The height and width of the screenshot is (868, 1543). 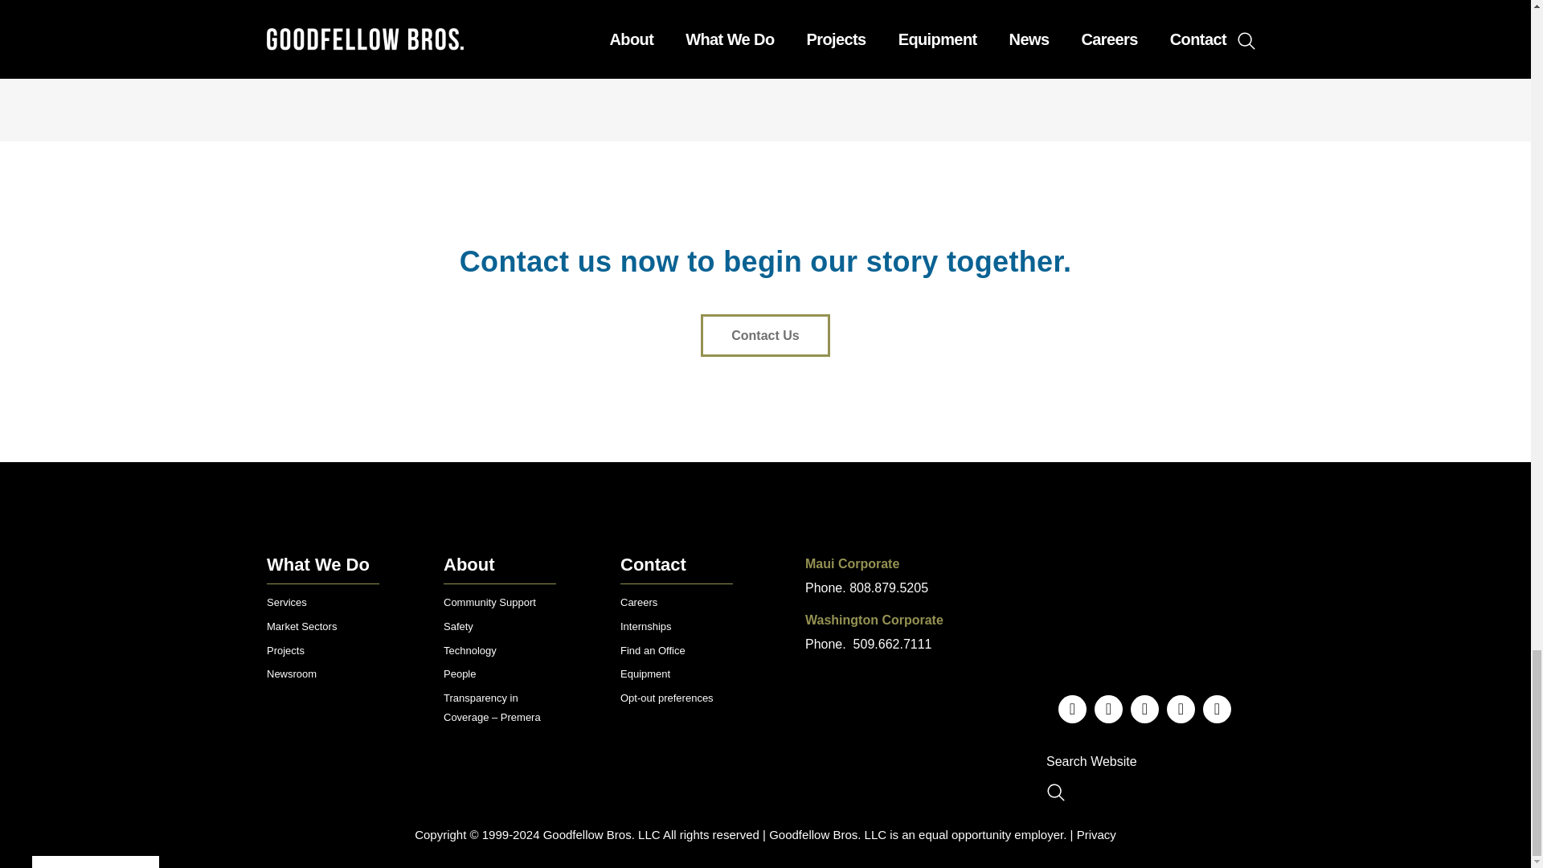 I want to click on Technology, so click(x=470, y=650).